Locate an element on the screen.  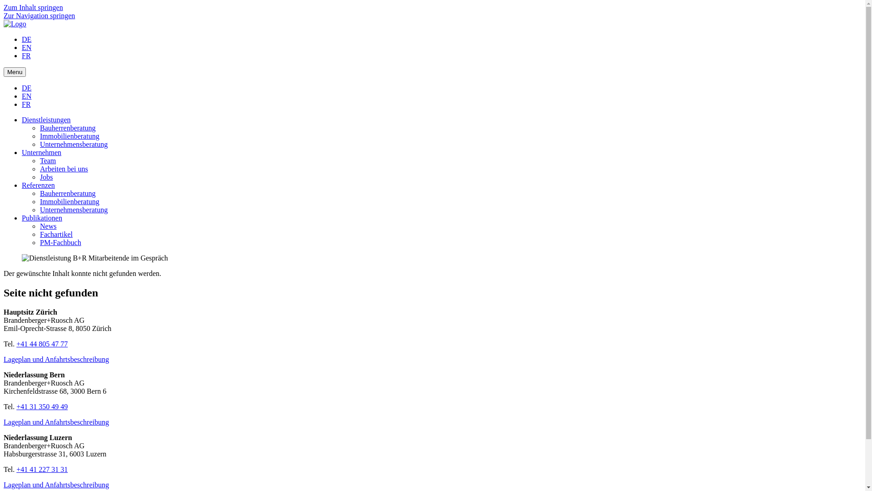
EN is located at coordinates (26, 47).